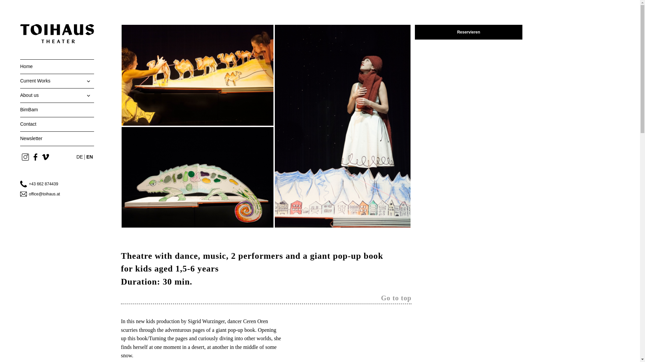 The width and height of the screenshot is (645, 362). Describe the element at coordinates (57, 67) in the screenshot. I see `Home` at that location.